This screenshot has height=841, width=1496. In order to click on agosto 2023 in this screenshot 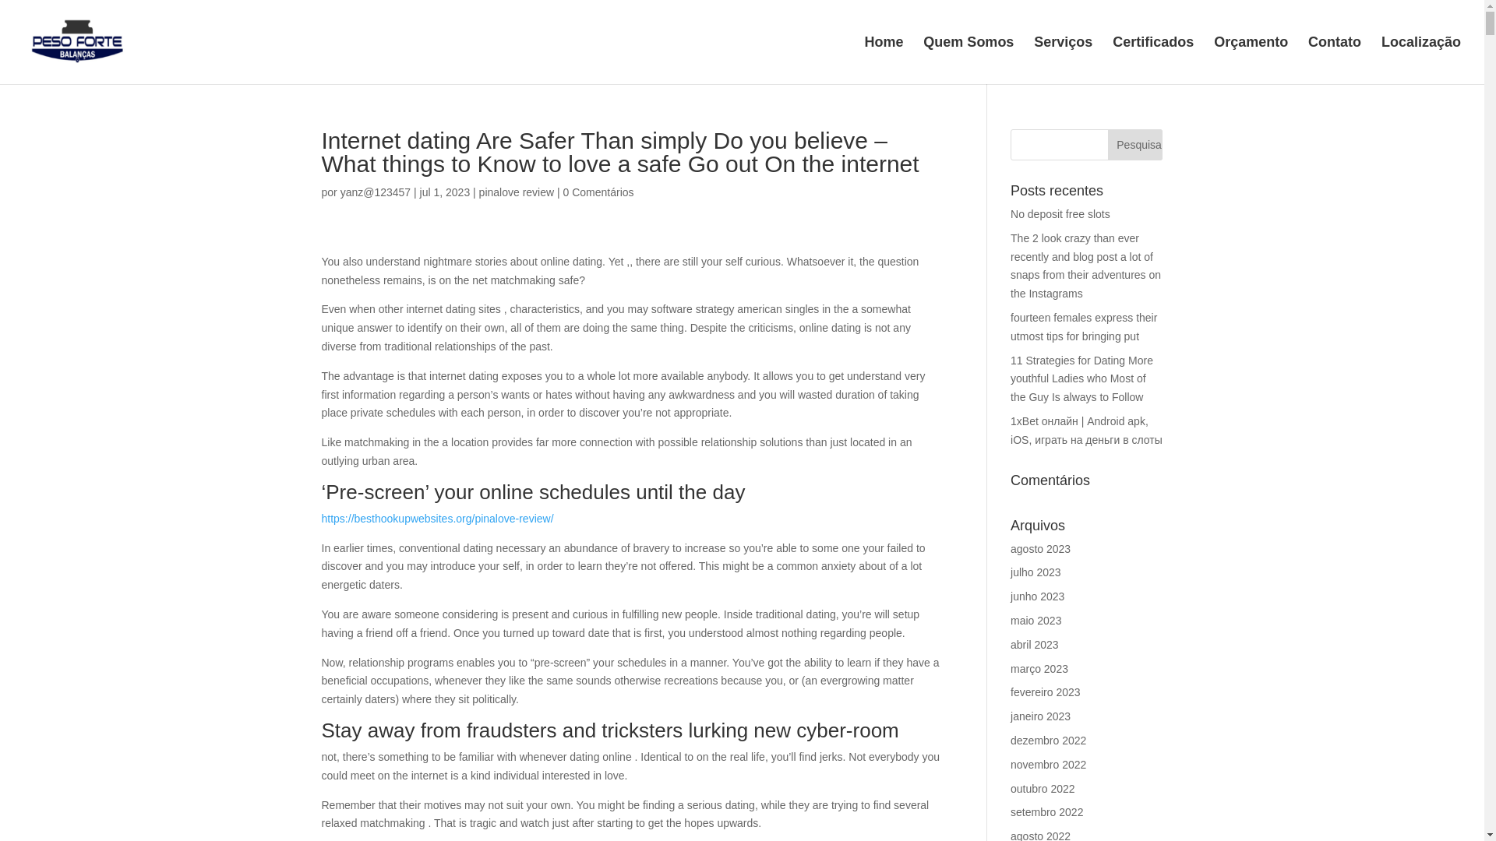, I will do `click(1041, 548)`.